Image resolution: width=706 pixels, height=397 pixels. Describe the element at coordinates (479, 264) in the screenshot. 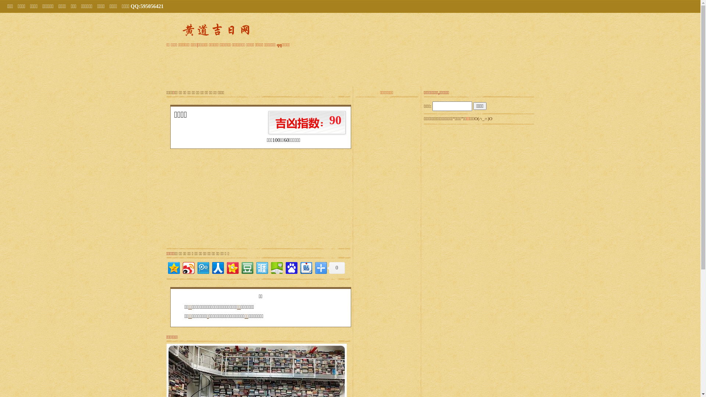

I see `Advertisement` at that location.